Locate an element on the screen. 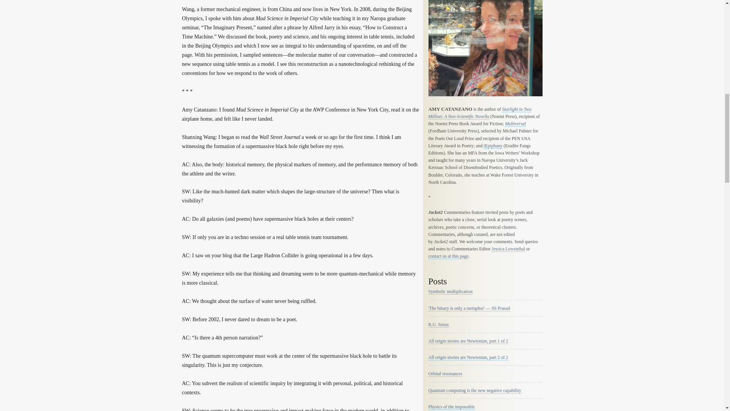 This screenshot has width=730, height=411. Jessica Lowenthal is located at coordinates (508, 249).